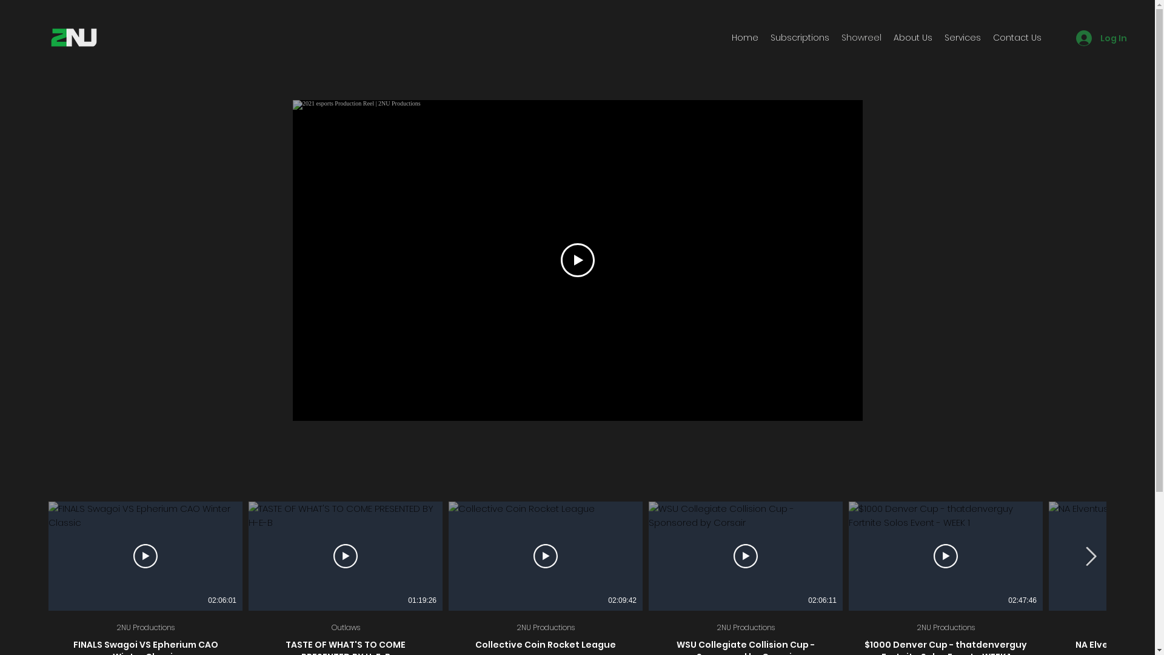  What do you see at coordinates (1093, 38) in the screenshot?
I see `Log In` at bounding box center [1093, 38].